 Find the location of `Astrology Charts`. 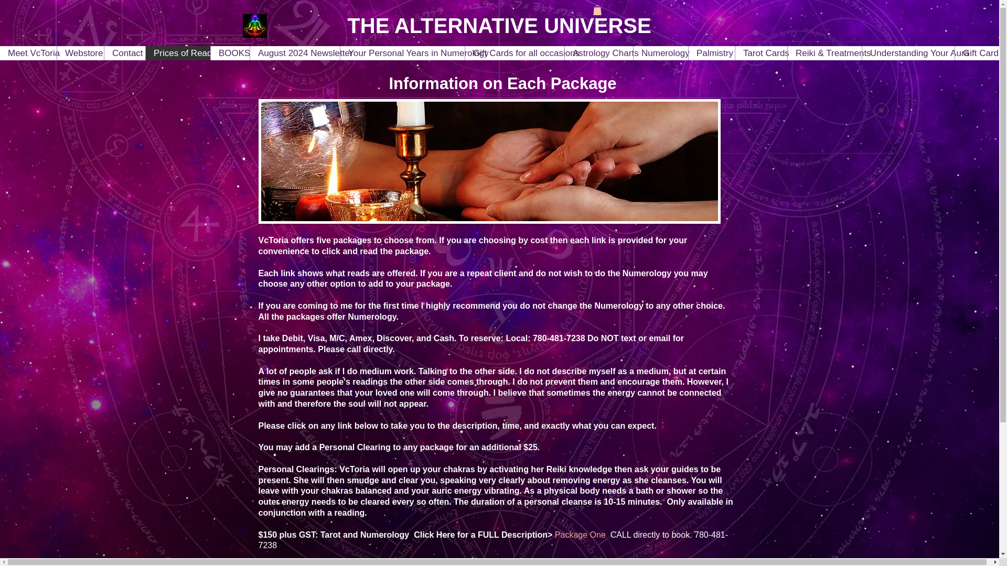

Astrology Charts is located at coordinates (598, 52).